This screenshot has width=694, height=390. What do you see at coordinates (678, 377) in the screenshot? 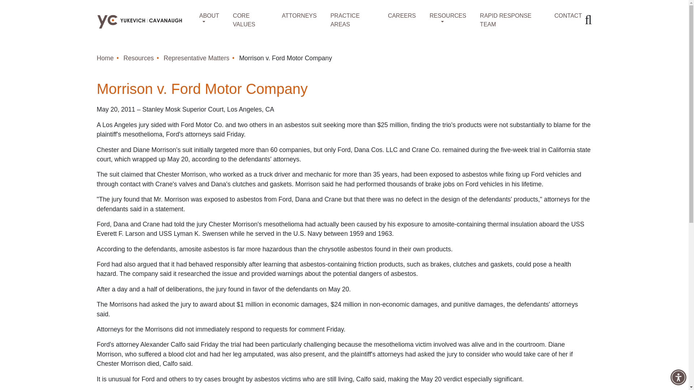
I see `Accessibility Menu` at bounding box center [678, 377].